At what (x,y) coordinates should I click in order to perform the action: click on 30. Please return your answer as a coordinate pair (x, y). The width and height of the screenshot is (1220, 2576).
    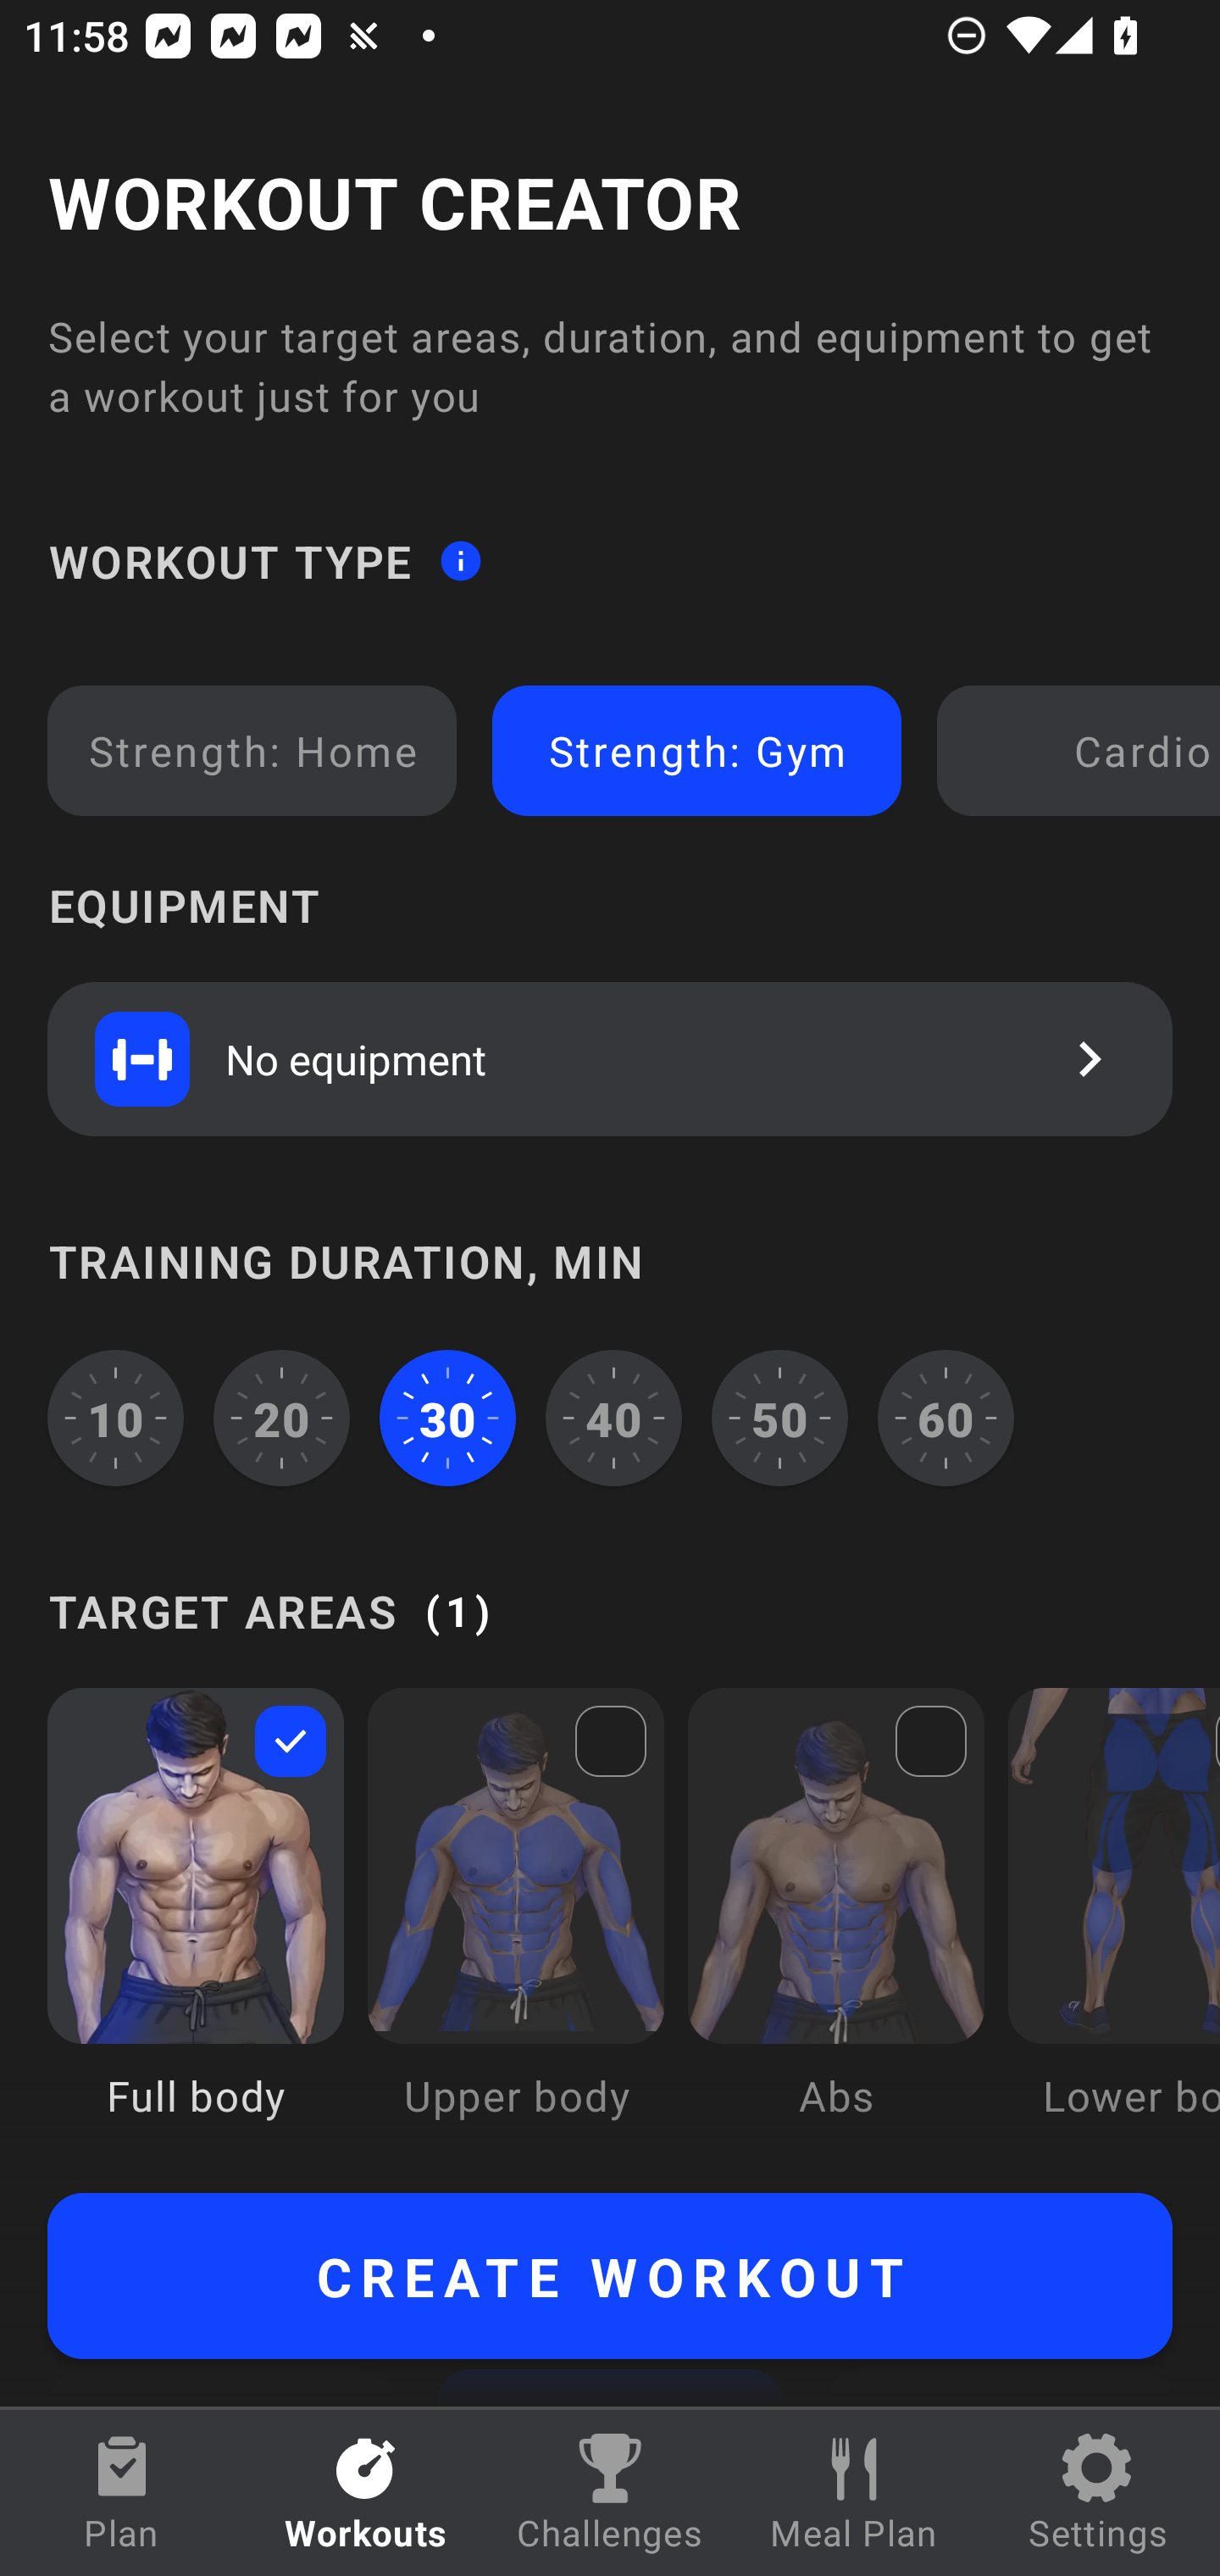
    Looking at the image, I should click on (447, 1418).